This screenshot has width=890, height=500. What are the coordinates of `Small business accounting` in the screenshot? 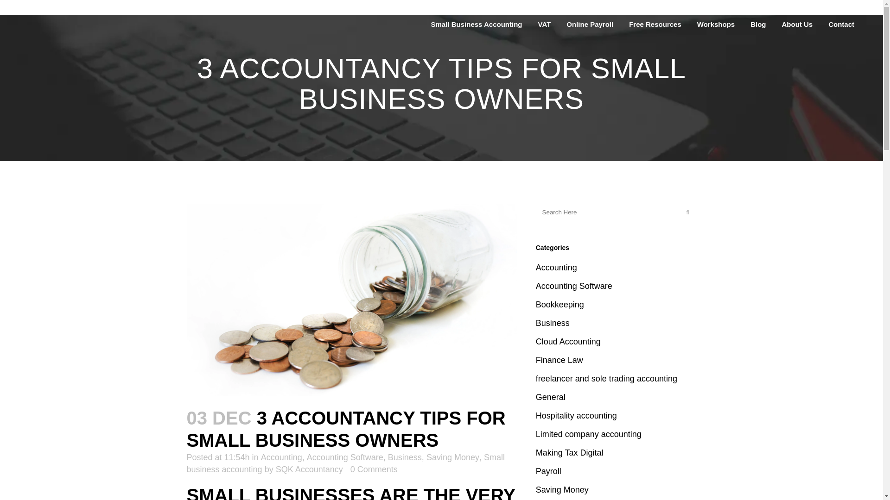 It's located at (345, 463).